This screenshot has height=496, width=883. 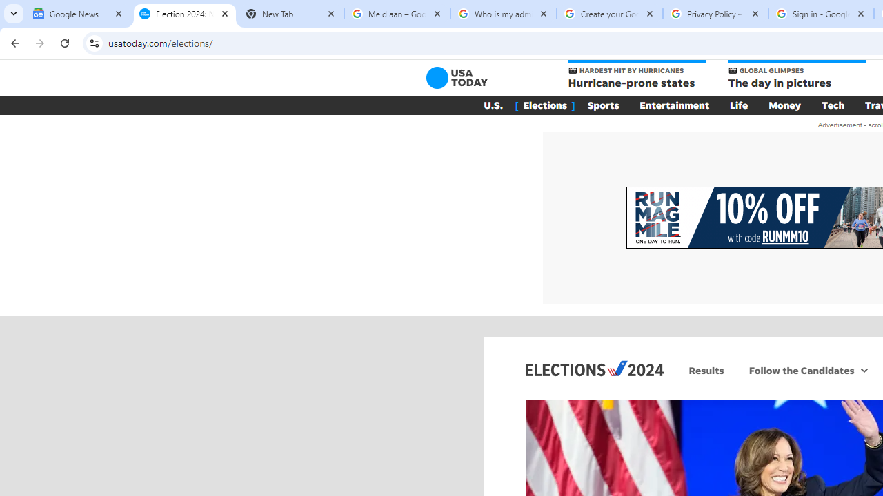 What do you see at coordinates (739, 105) in the screenshot?
I see `Life` at bounding box center [739, 105].